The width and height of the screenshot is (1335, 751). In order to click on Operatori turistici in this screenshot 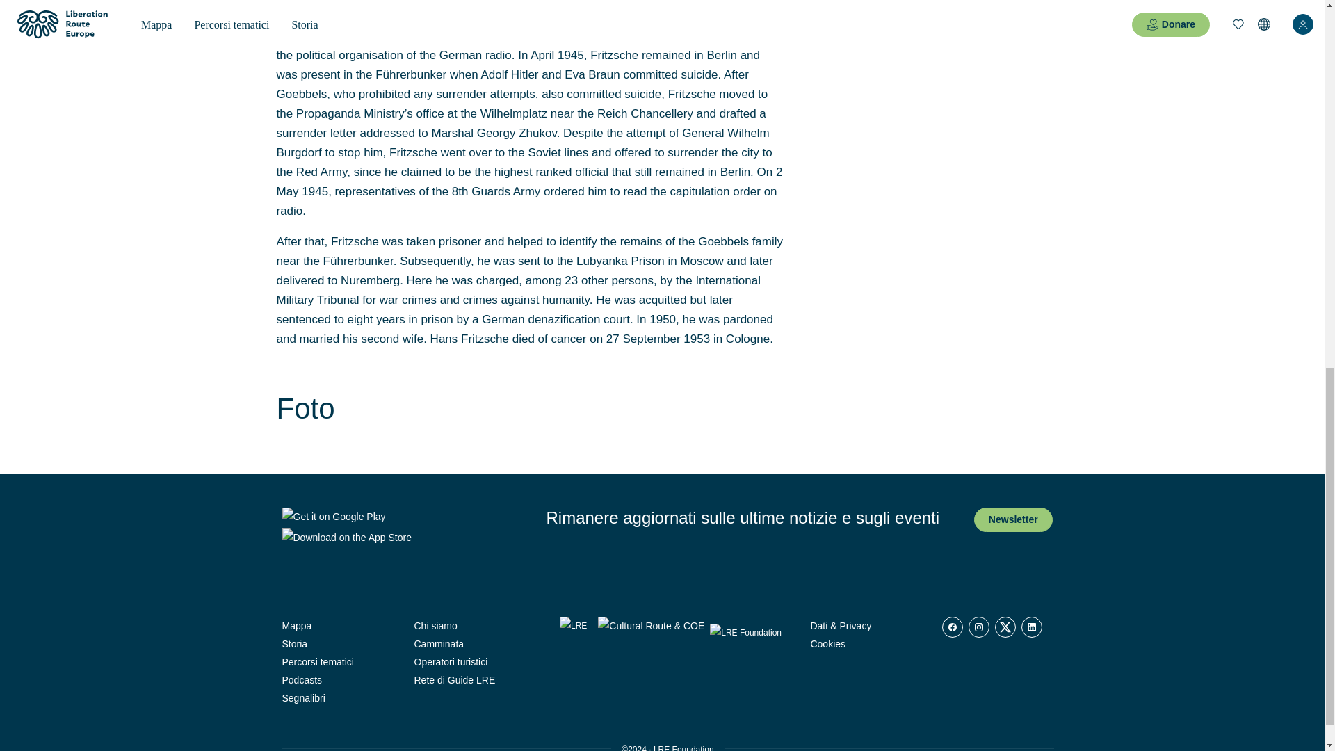, I will do `click(470, 662)`.